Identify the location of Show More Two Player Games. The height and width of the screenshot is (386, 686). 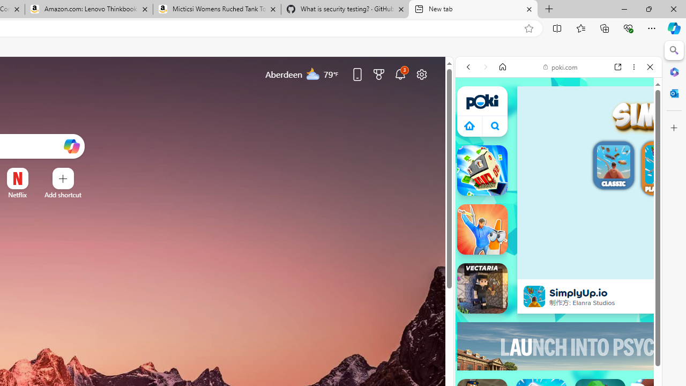
(624, 324).